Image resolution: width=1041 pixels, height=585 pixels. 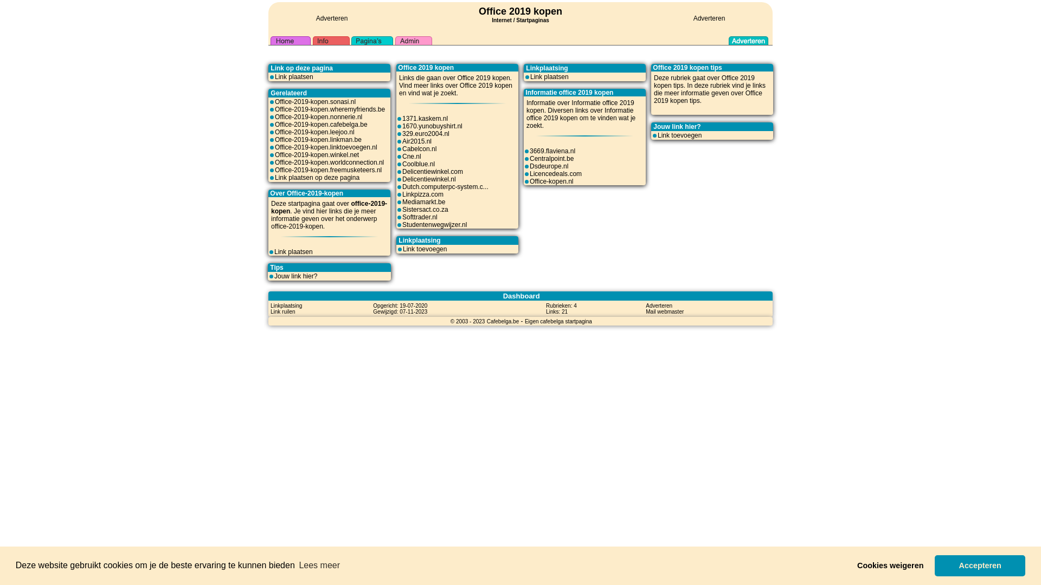 I want to click on Sistersact.co.za, so click(x=425, y=210).